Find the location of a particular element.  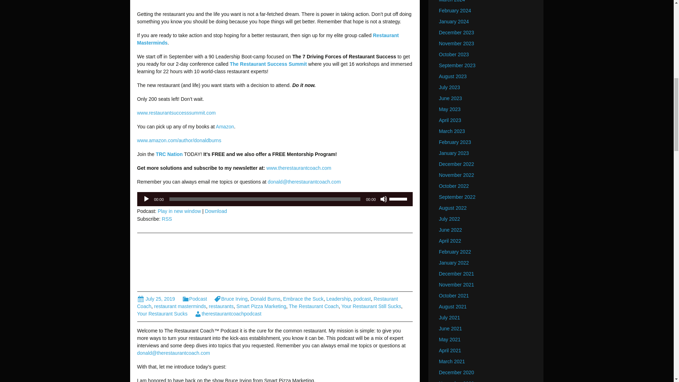

View all posts by therestaurantcoachpodcast is located at coordinates (228, 314).